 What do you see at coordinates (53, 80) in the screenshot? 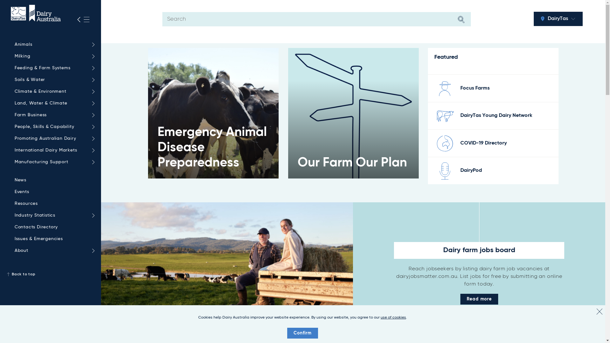
I see `Soils & Water` at bounding box center [53, 80].